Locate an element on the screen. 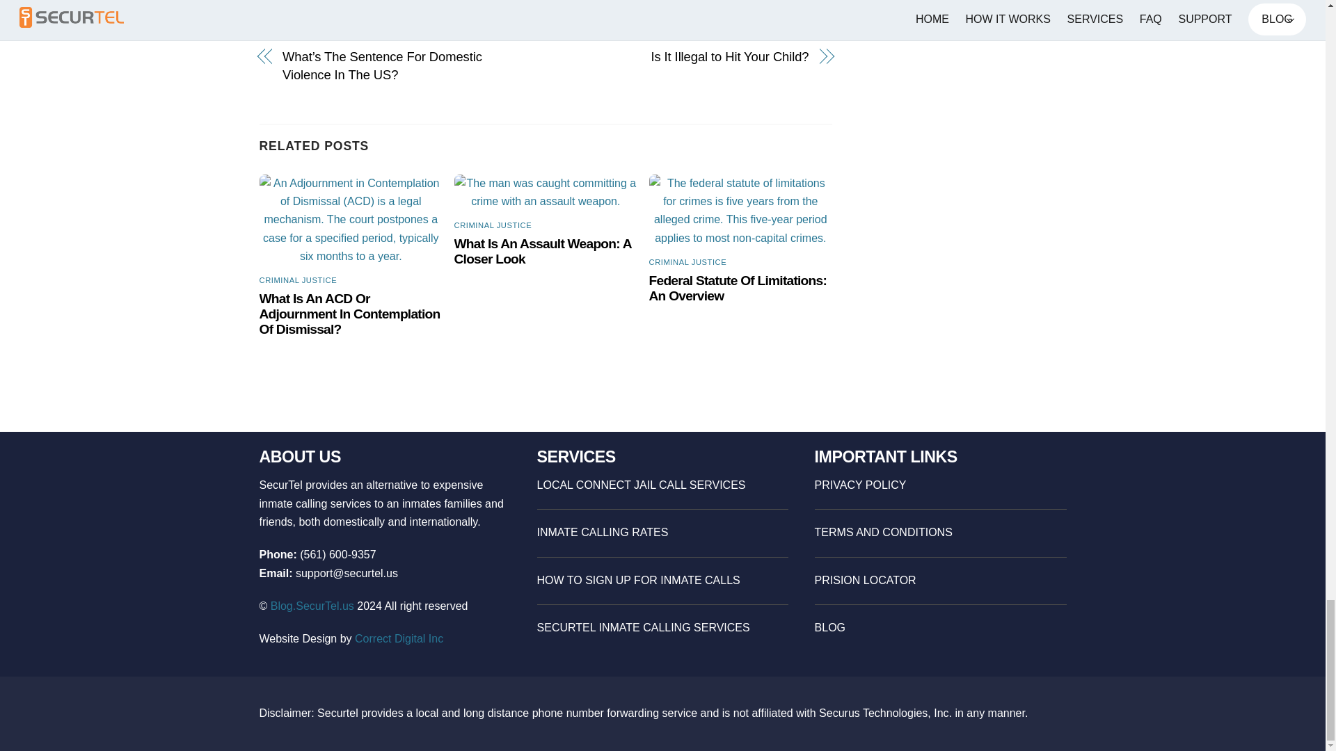 The height and width of the screenshot is (751, 1336). CRIMINAL JUSTICE is located at coordinates (687, 262).